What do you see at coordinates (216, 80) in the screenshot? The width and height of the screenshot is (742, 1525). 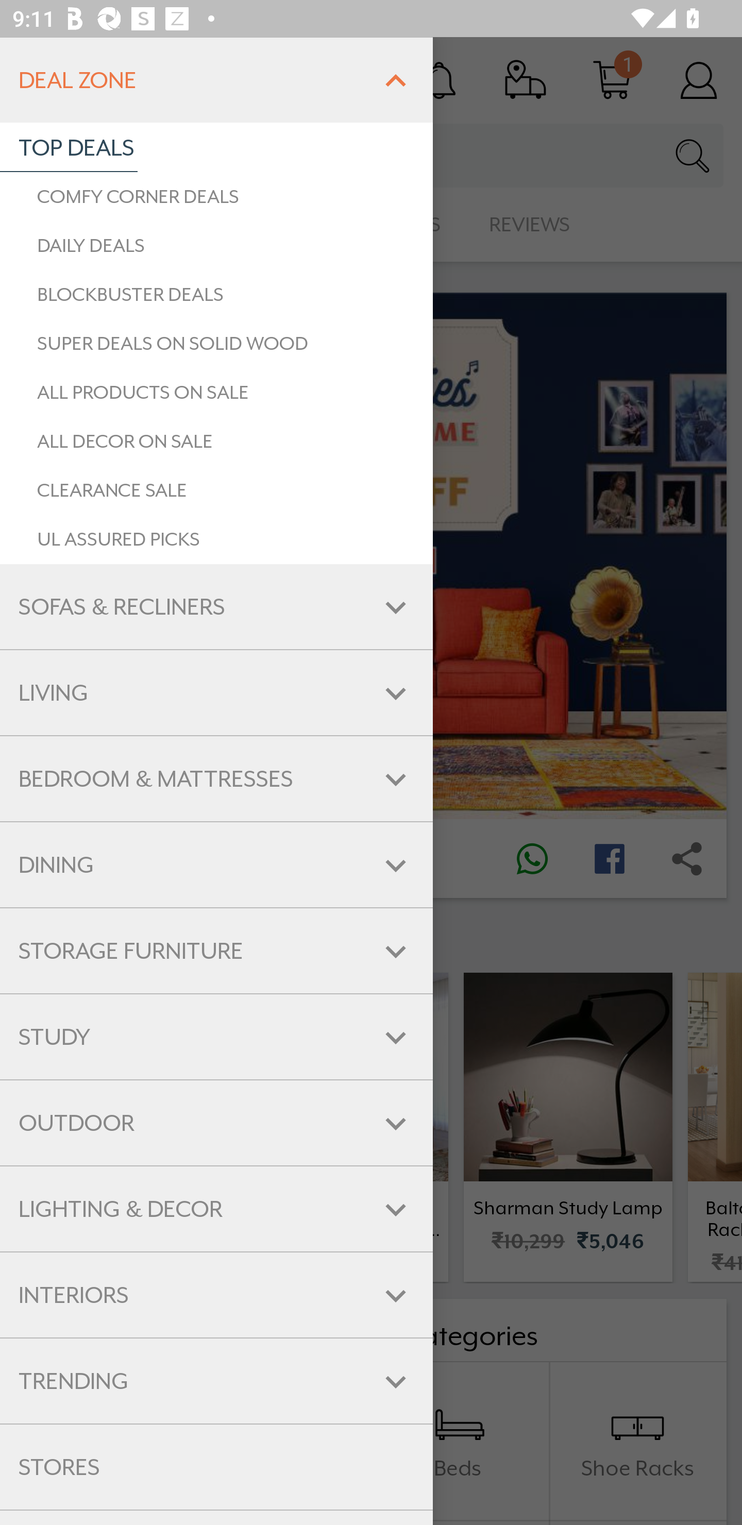 I see `DEAL ZONE ` at bounding box center [216, 80].